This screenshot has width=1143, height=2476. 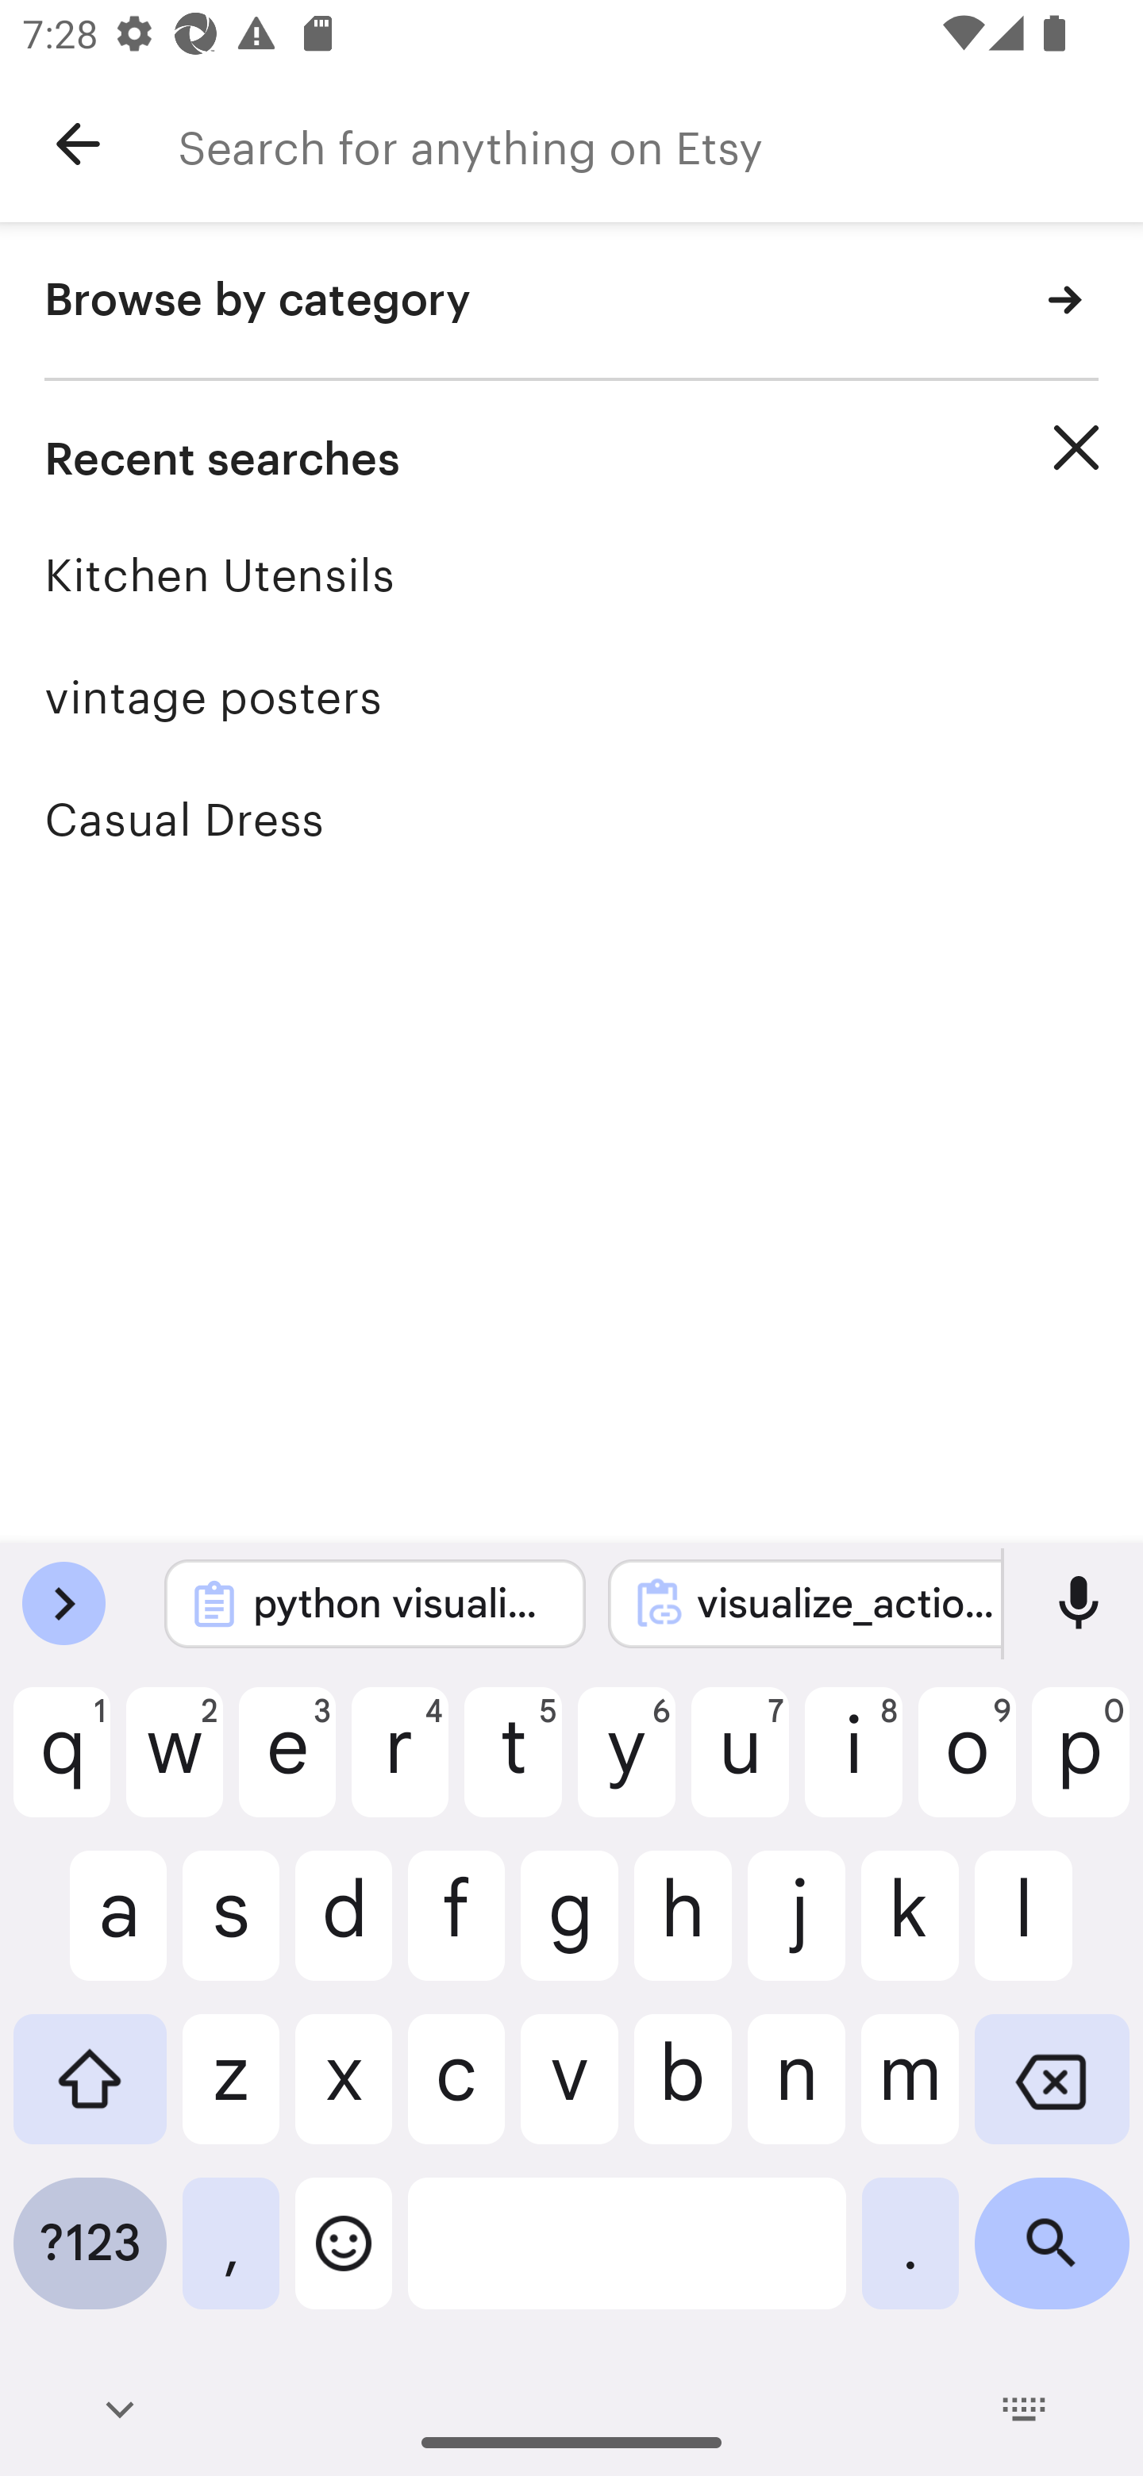 What do you see at coordinates (660, 144) in the screenshot?
I see `Search for anything on Etsy` at bounding box center [660, 144].